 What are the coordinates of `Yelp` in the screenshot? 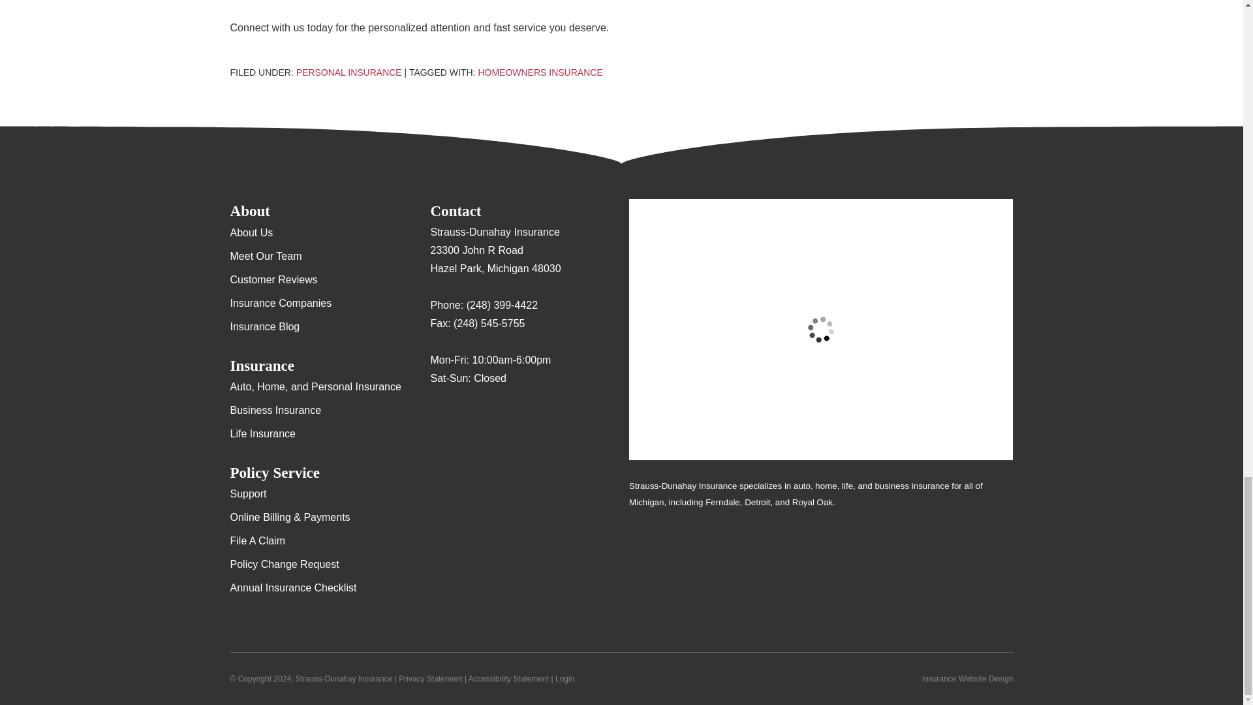 It's located at (466, 416).